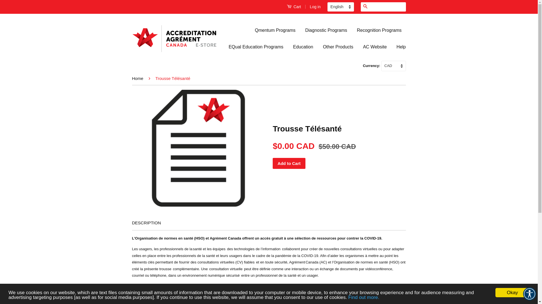 The height and width of the screenshot is (304, 542). I want to click on AC Website, so click(375, 47).